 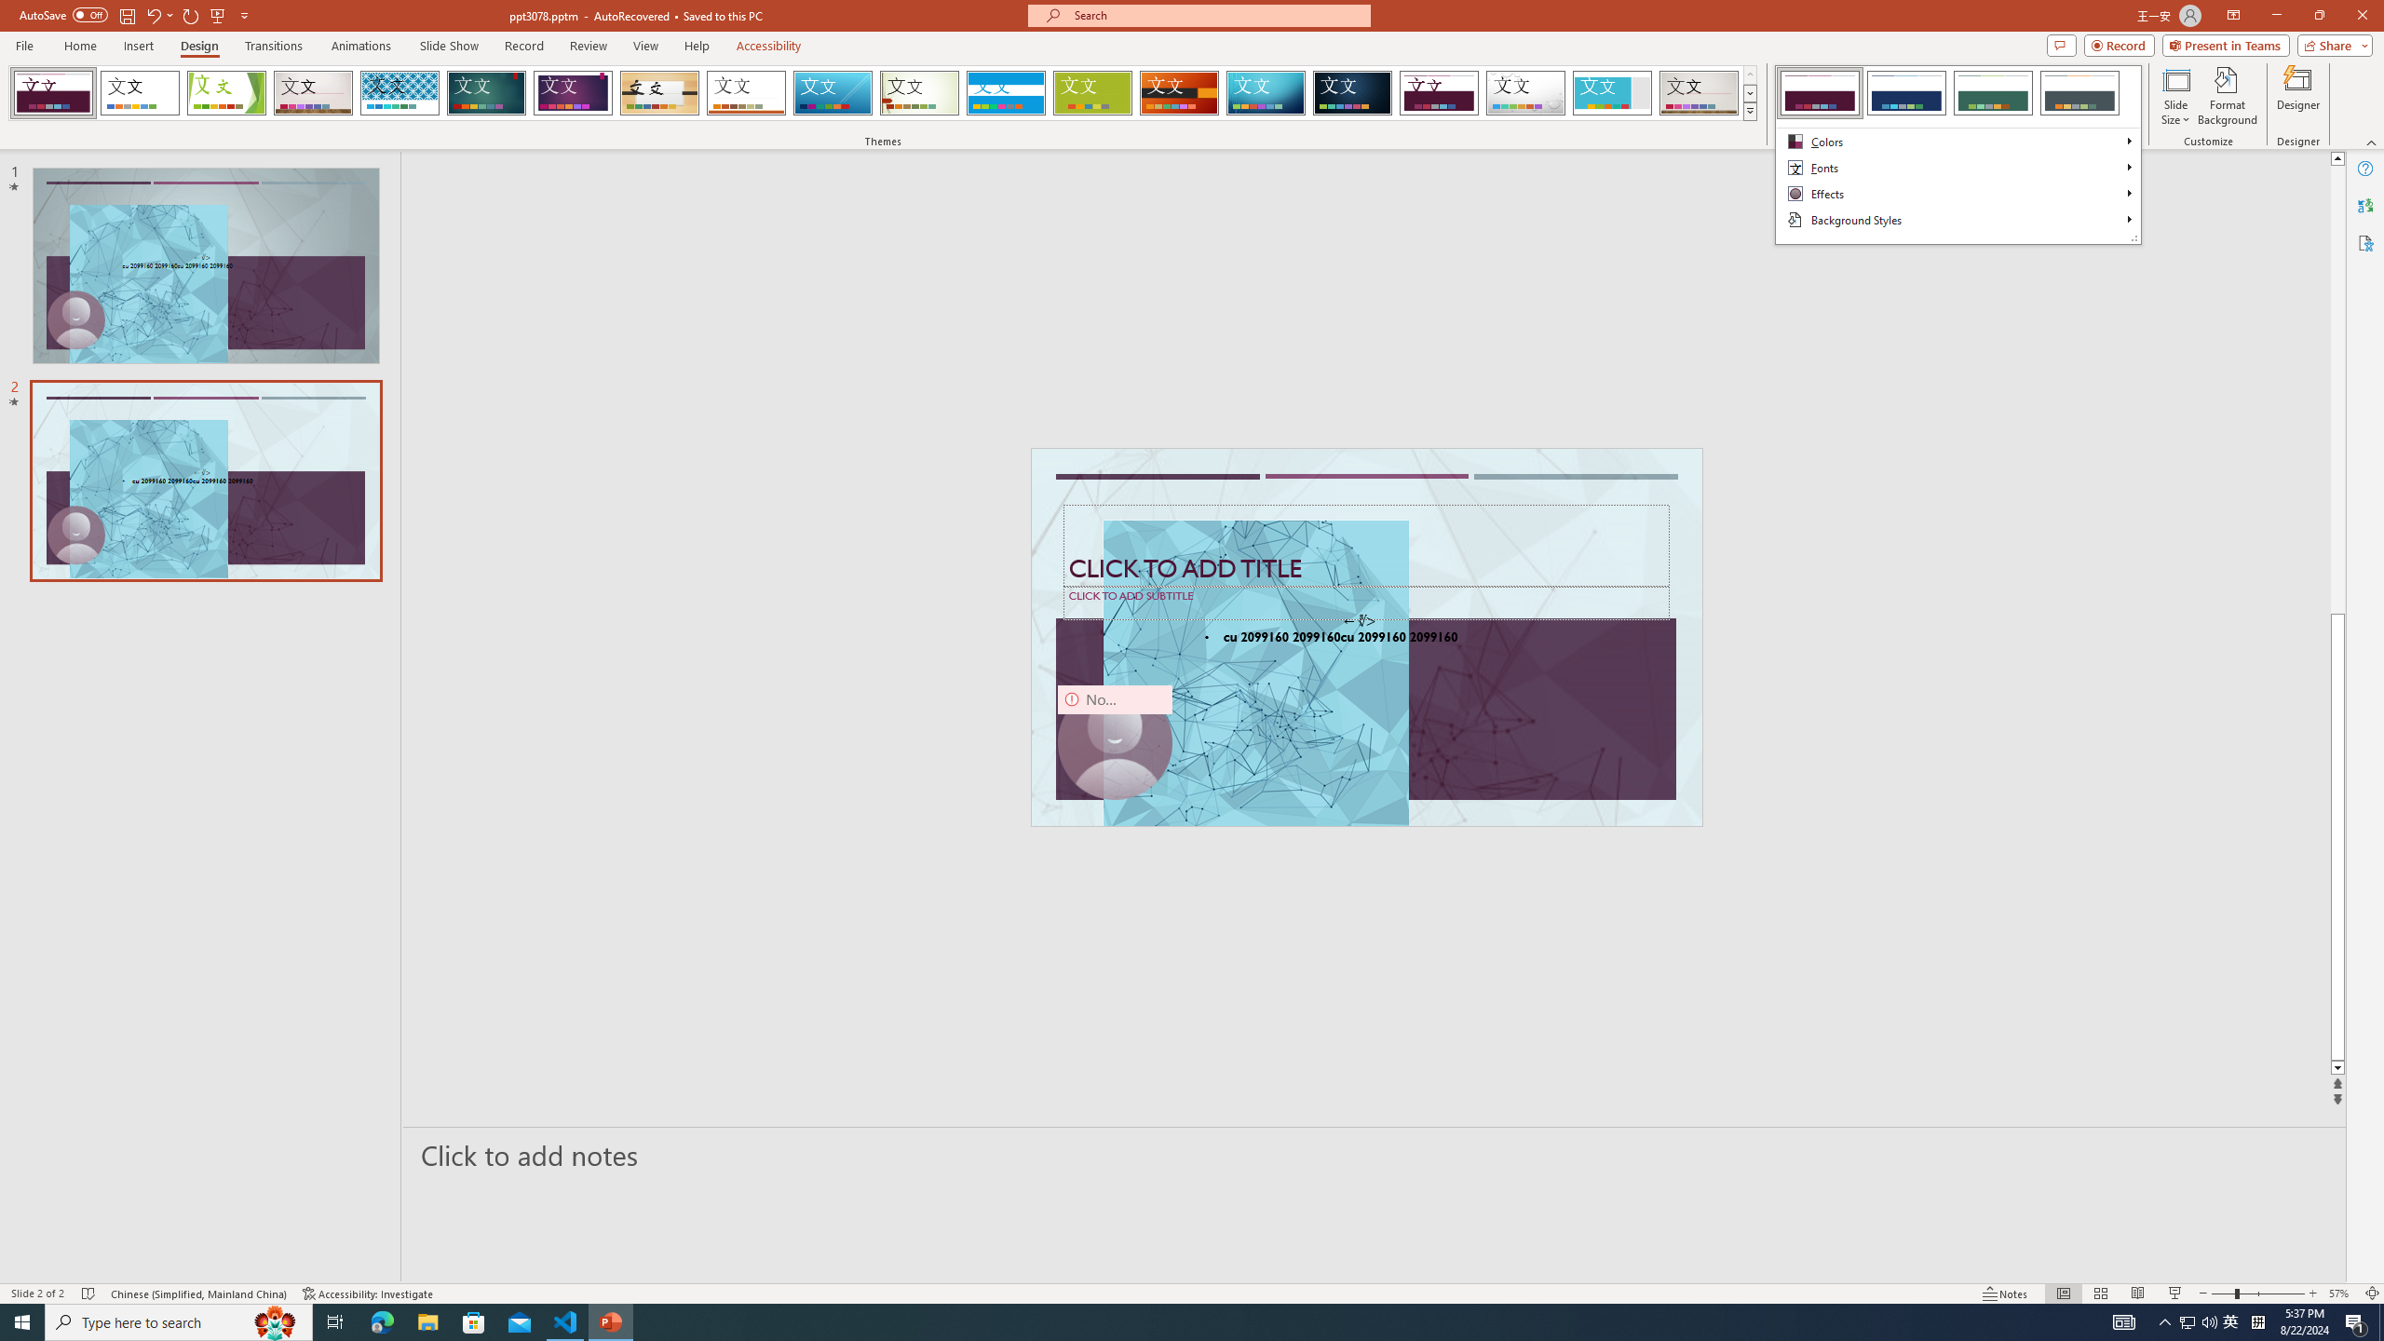 What do you see at coordinates (179, 1322) in the screenshot?
I see `Type here to search` at bounding box center [179, 1322].